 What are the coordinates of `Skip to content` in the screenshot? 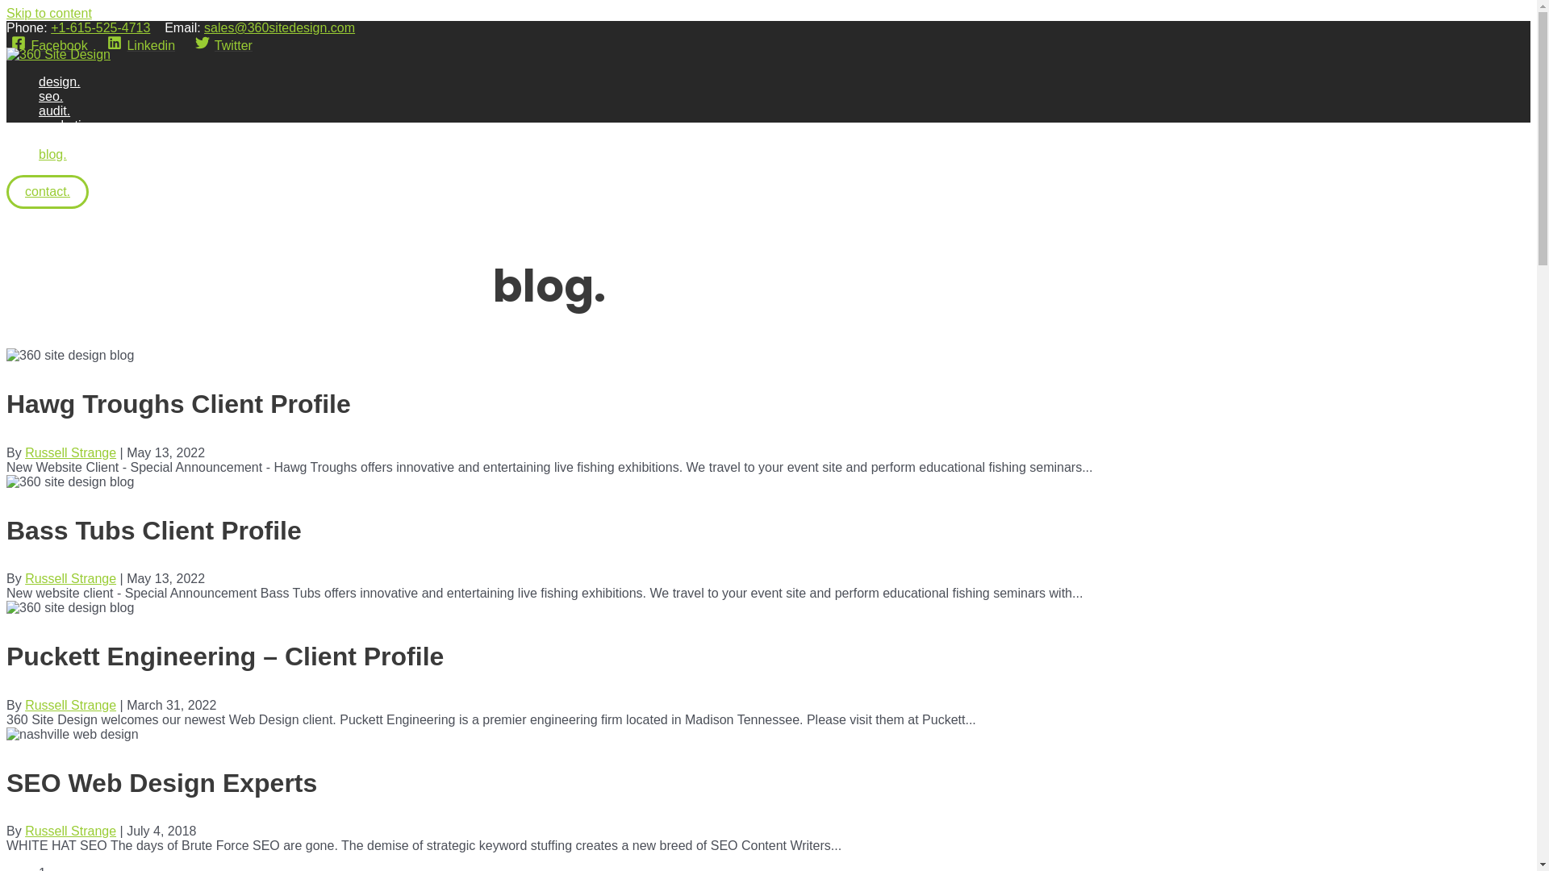 It's located at (49, 13).